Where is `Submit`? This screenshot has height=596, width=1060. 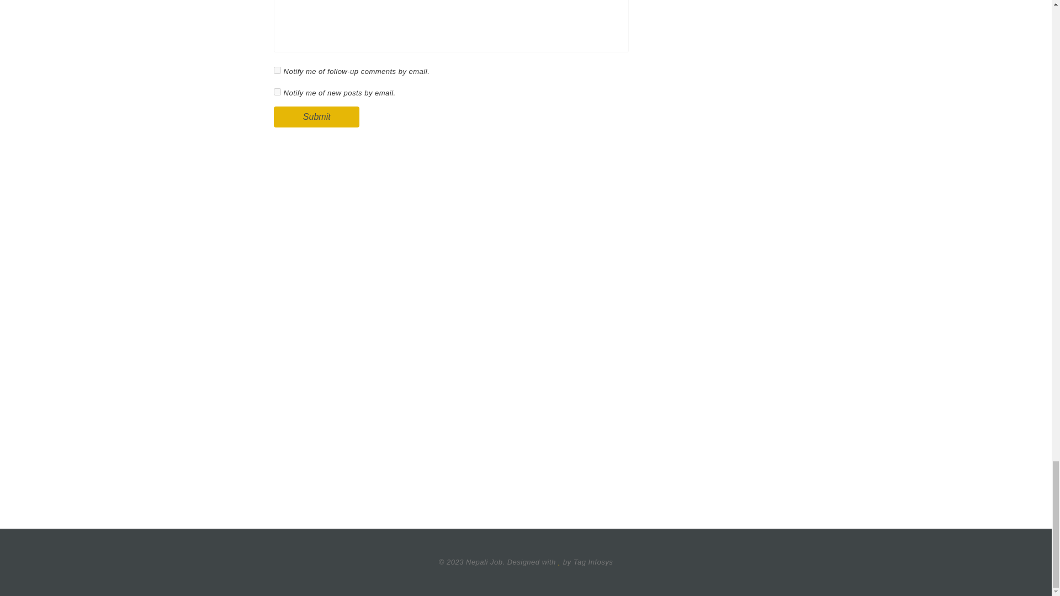 Submit is located at coordinates (316, 117).